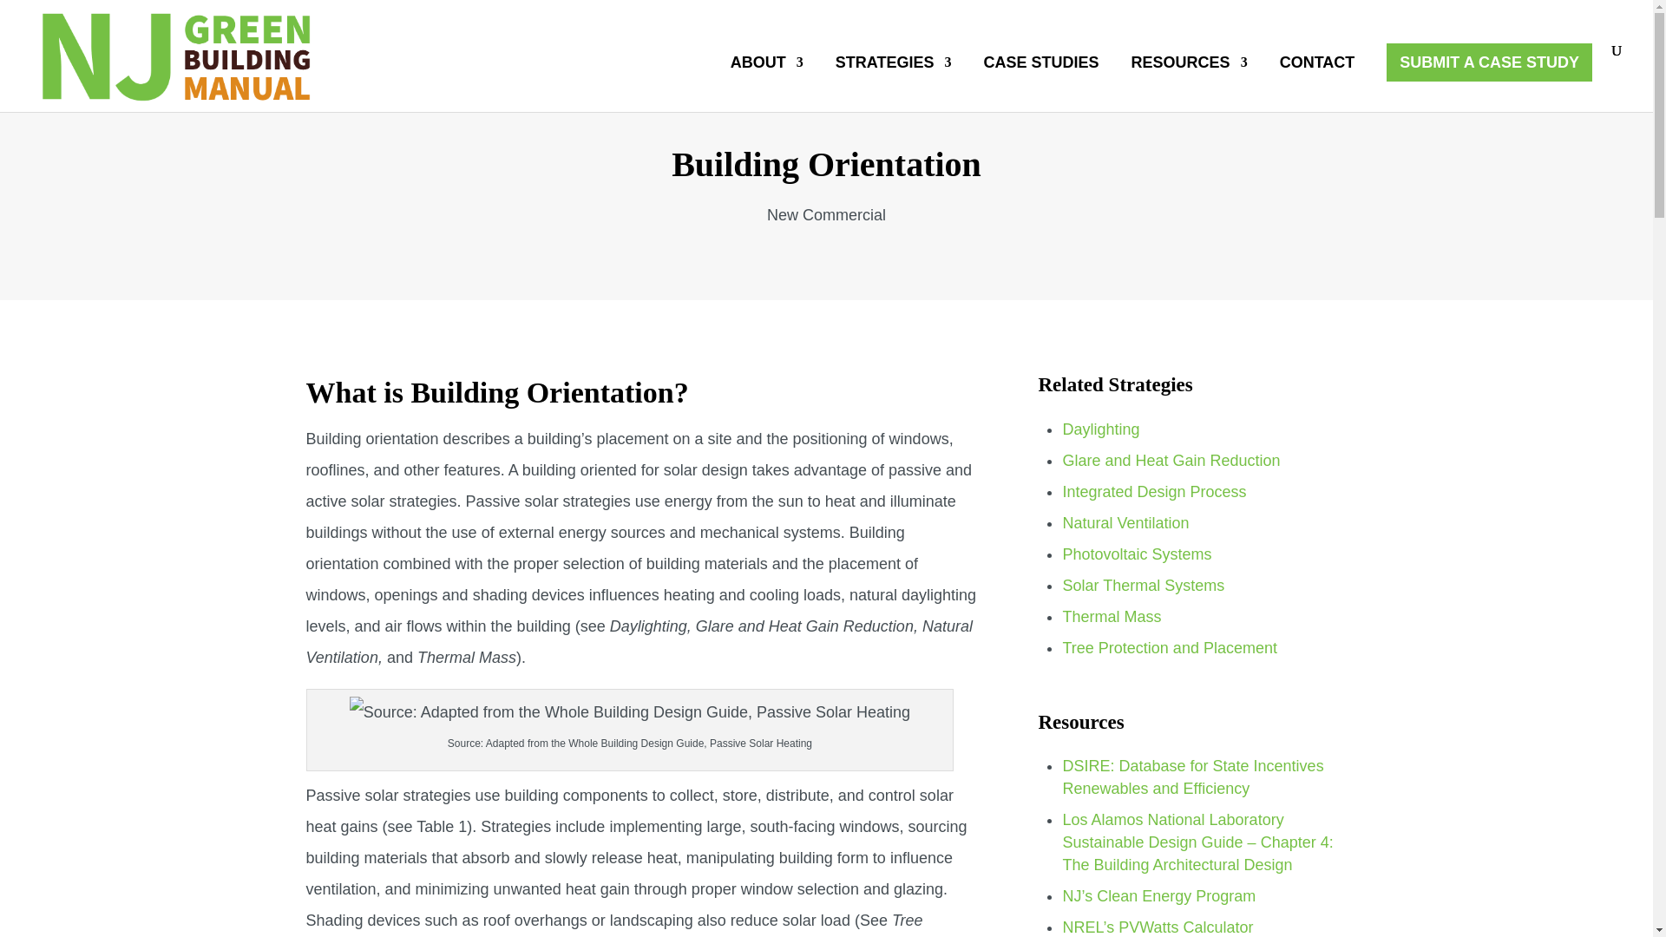  What do you see at coordinates (1189, 83) in the screenshot?
I see `RESOURCES` at bounding box center [1189, 83].